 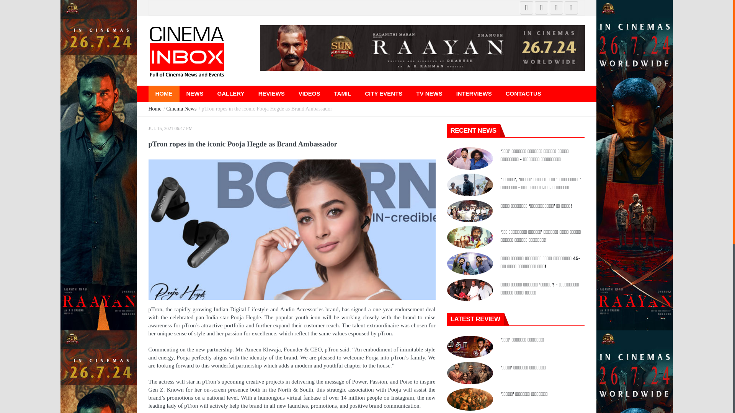 What do you see at coordinates (271, 93) in the screenshot?
I see `REVIEWS` at bounding box center [271, 93].